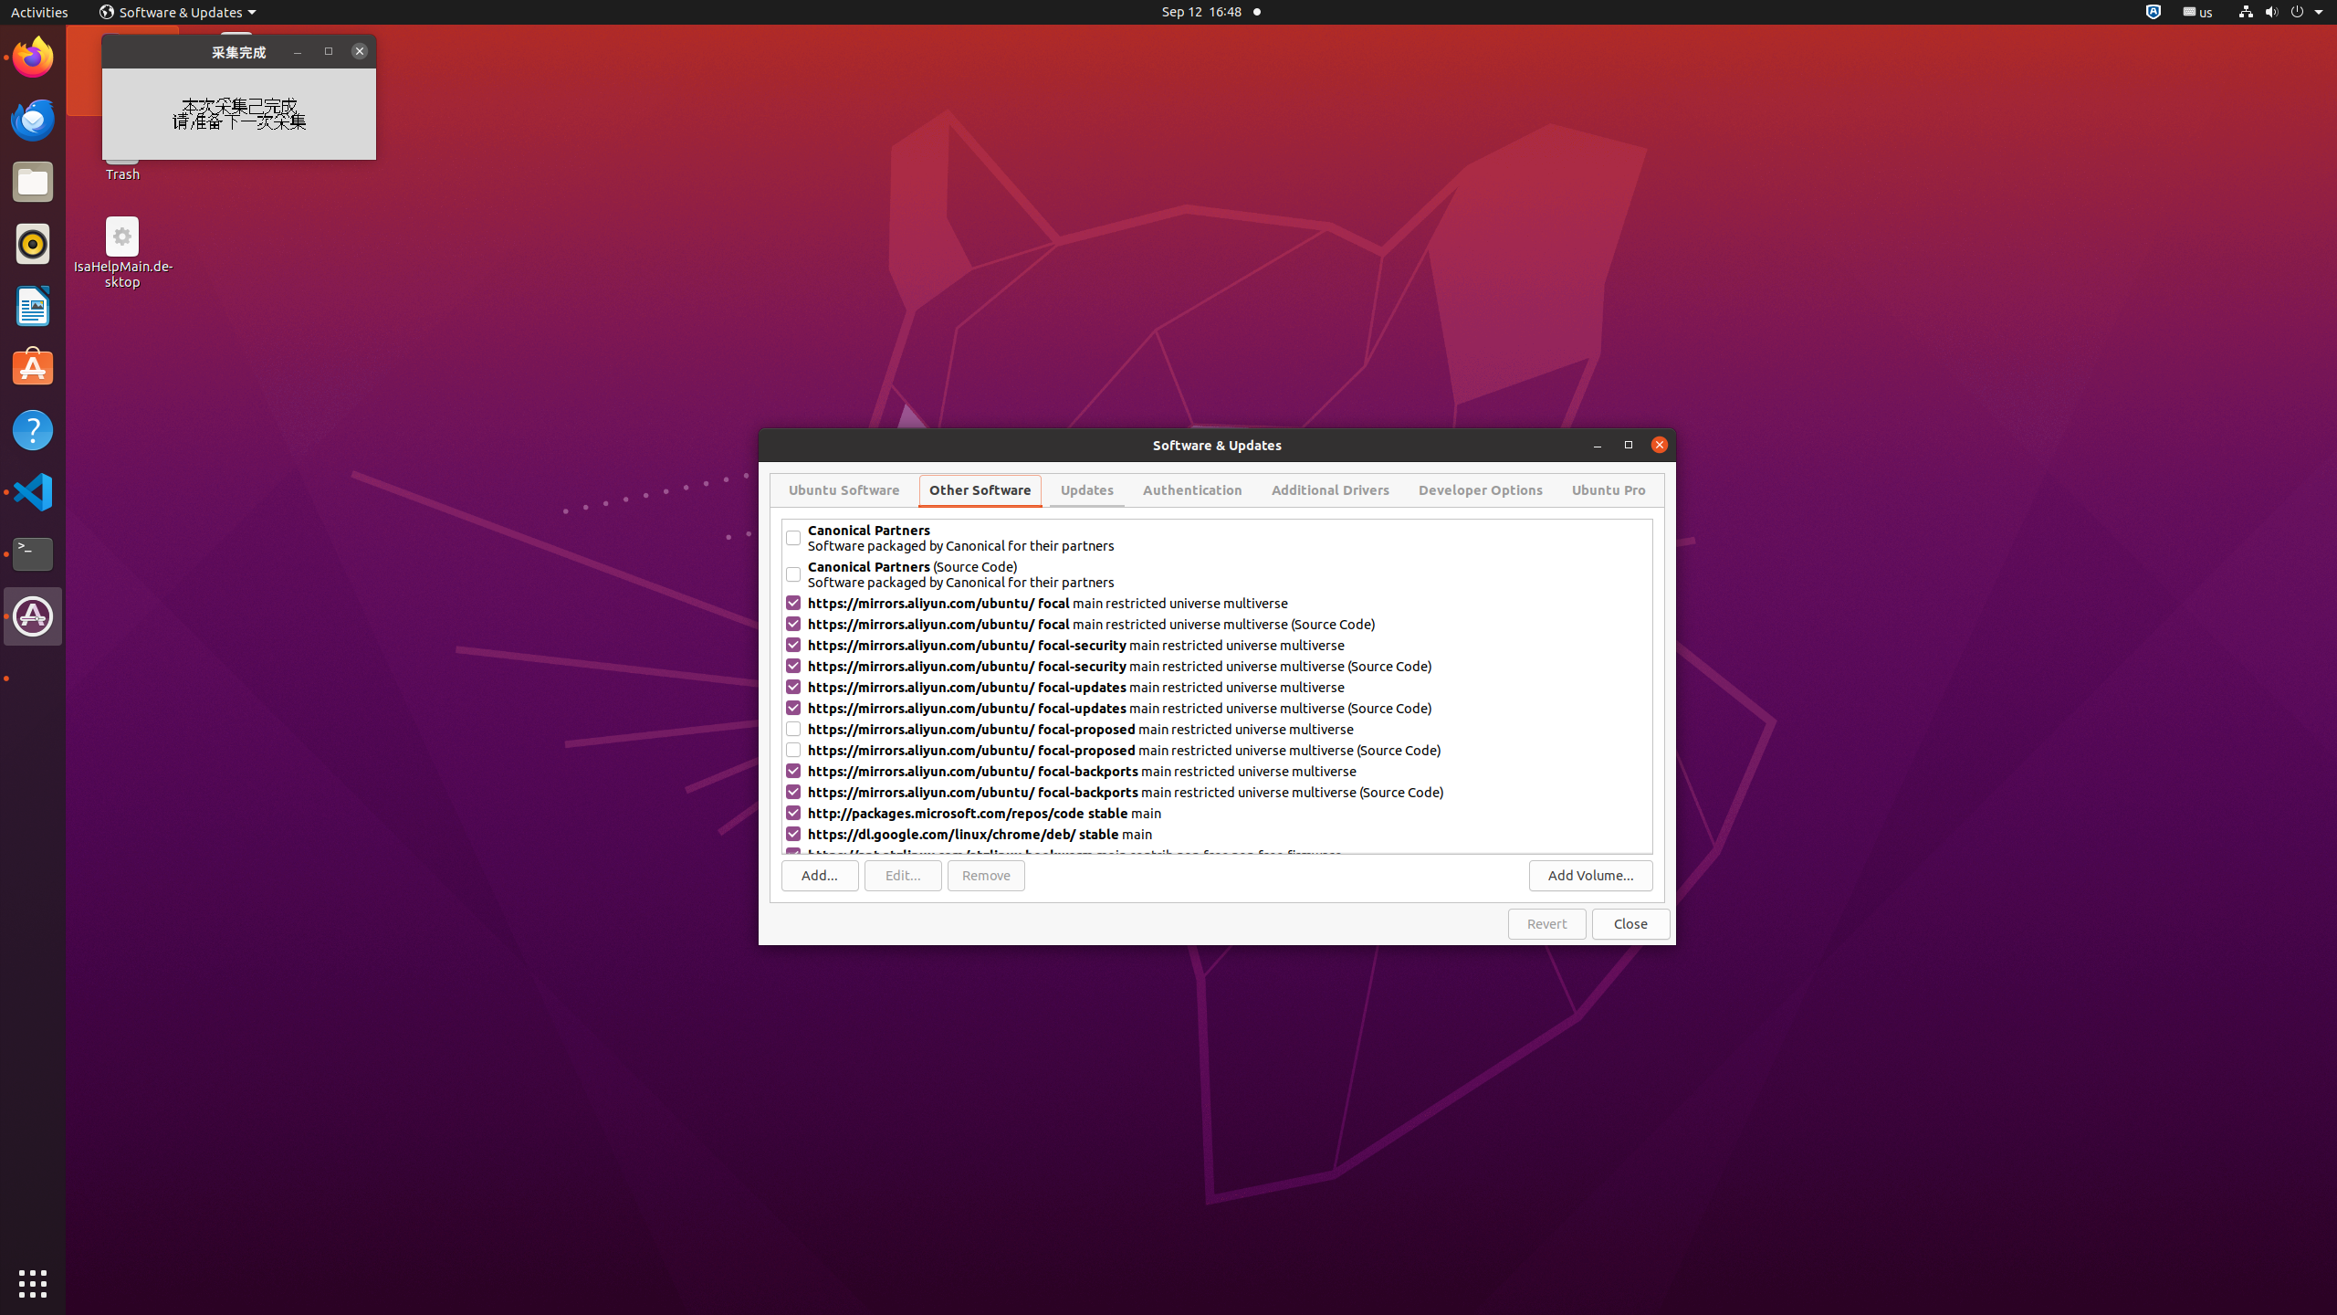 The image size is (2337, 1315). Describe the element at coordinates (1229, 645) in the screenshot. I see `https://mirrors.aliyun.com/ubuntu/ focal-security main restricted universe multiverse` at that location.